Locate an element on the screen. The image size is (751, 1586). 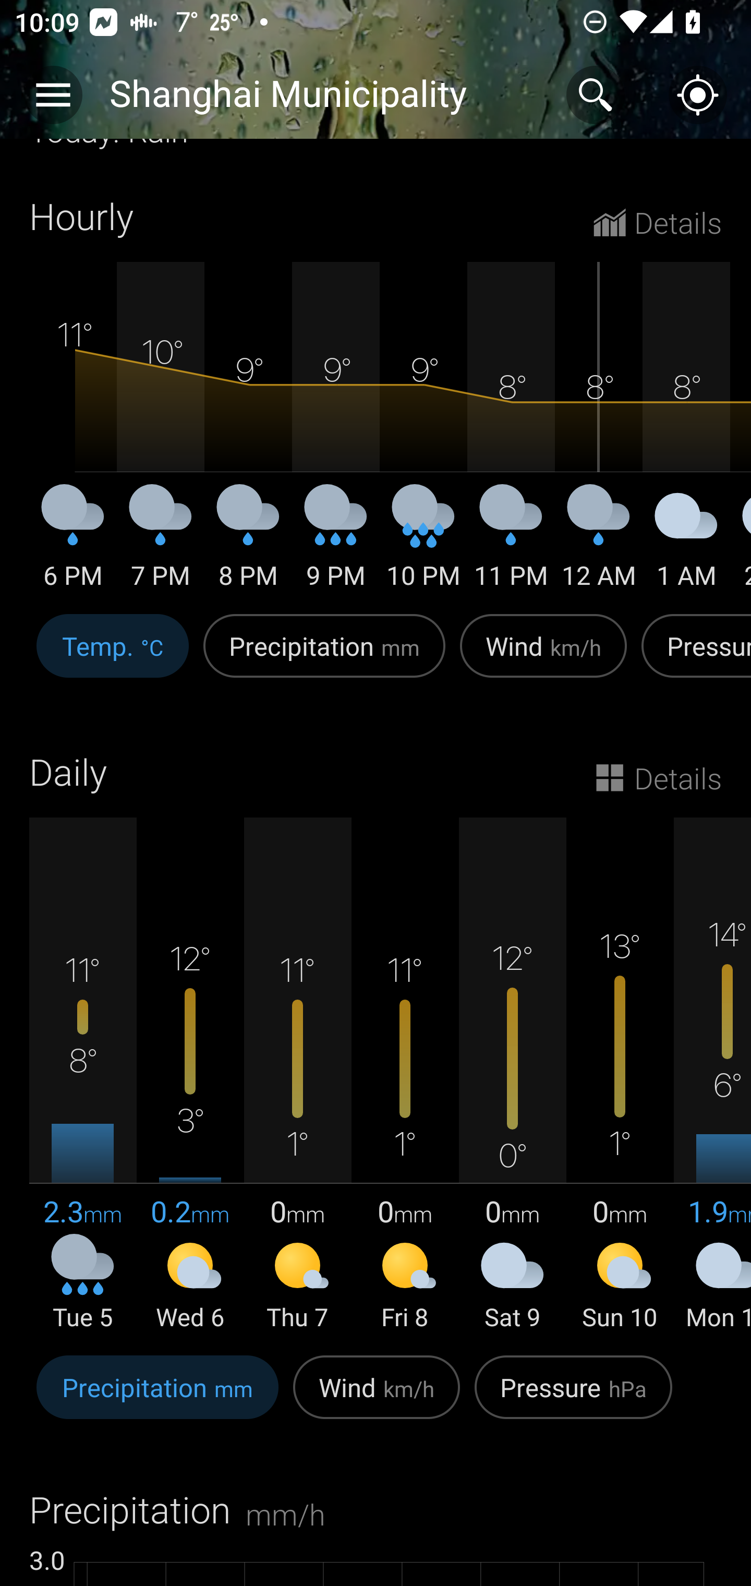
8 PM is located at coordinates (248, 544).